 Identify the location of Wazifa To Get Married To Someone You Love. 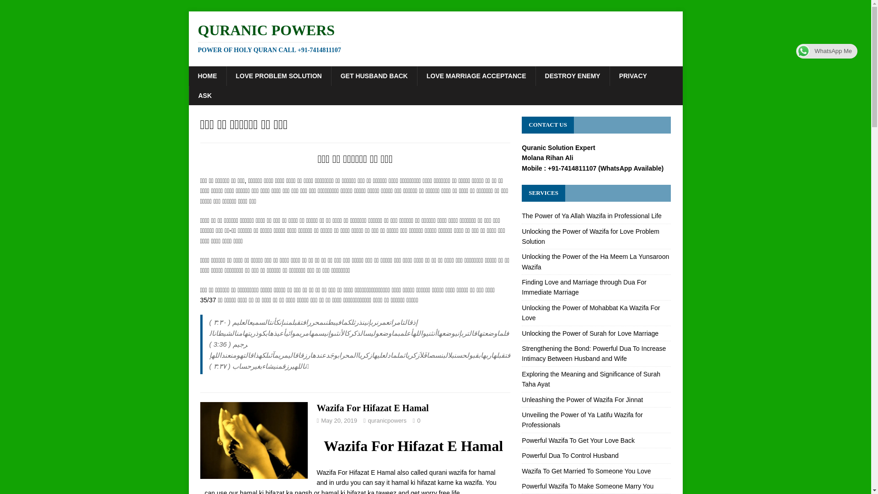
(586, 471).